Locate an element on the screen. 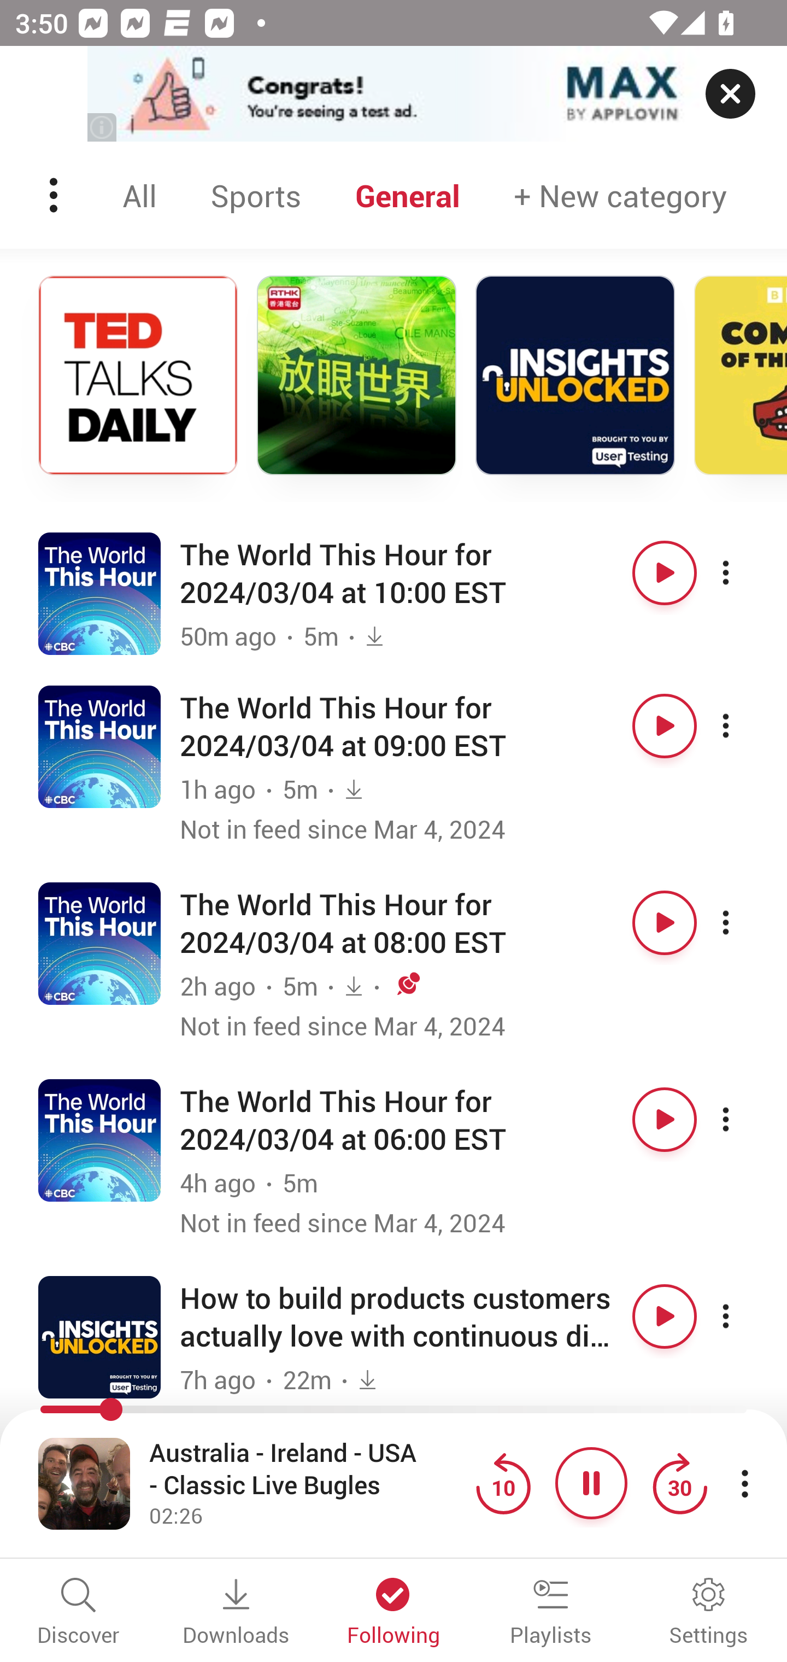  Playlists is located at coordinates (551, 1613).